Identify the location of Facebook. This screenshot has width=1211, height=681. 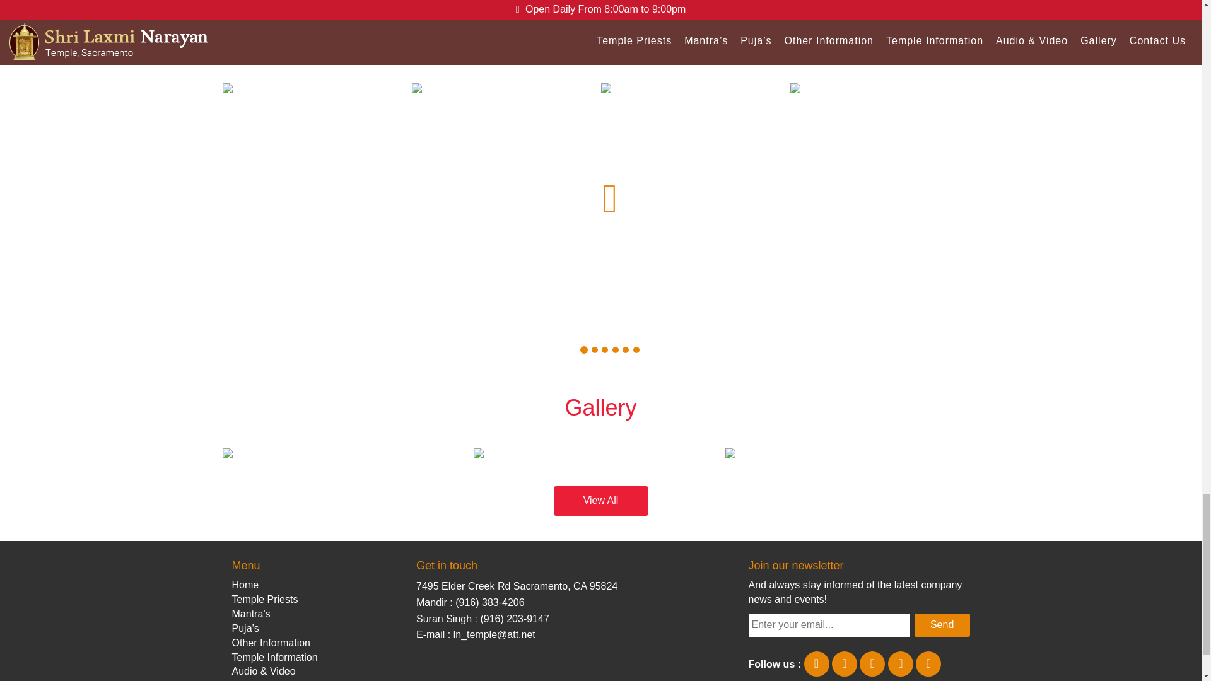
(816, 664).